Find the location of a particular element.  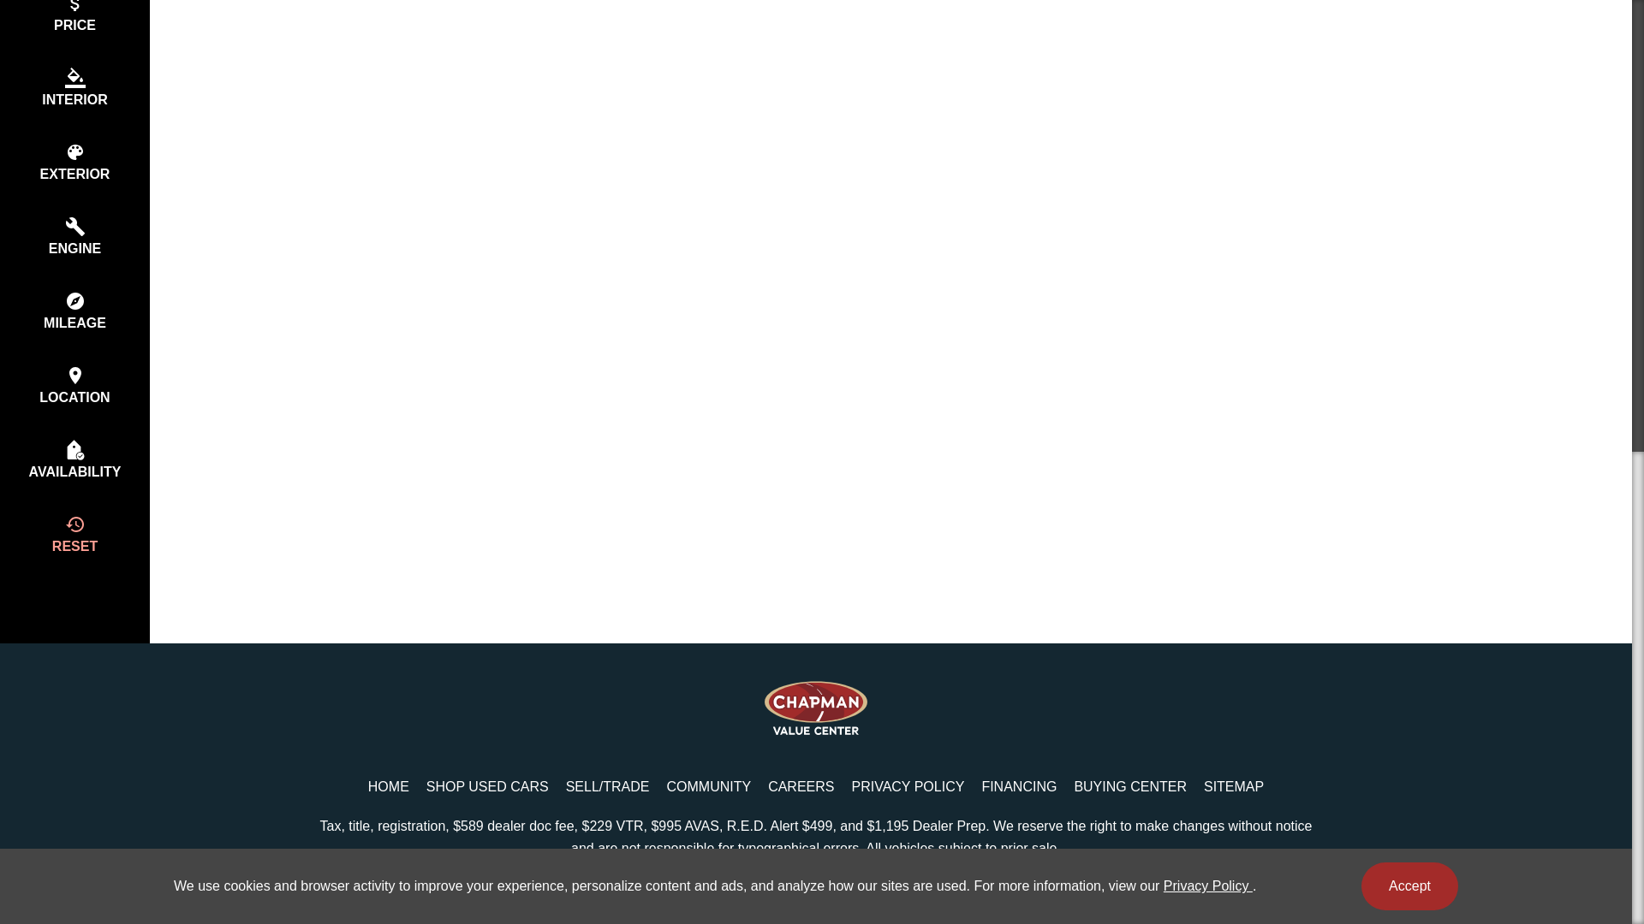

PRICE is located at coordinates (74, 26).